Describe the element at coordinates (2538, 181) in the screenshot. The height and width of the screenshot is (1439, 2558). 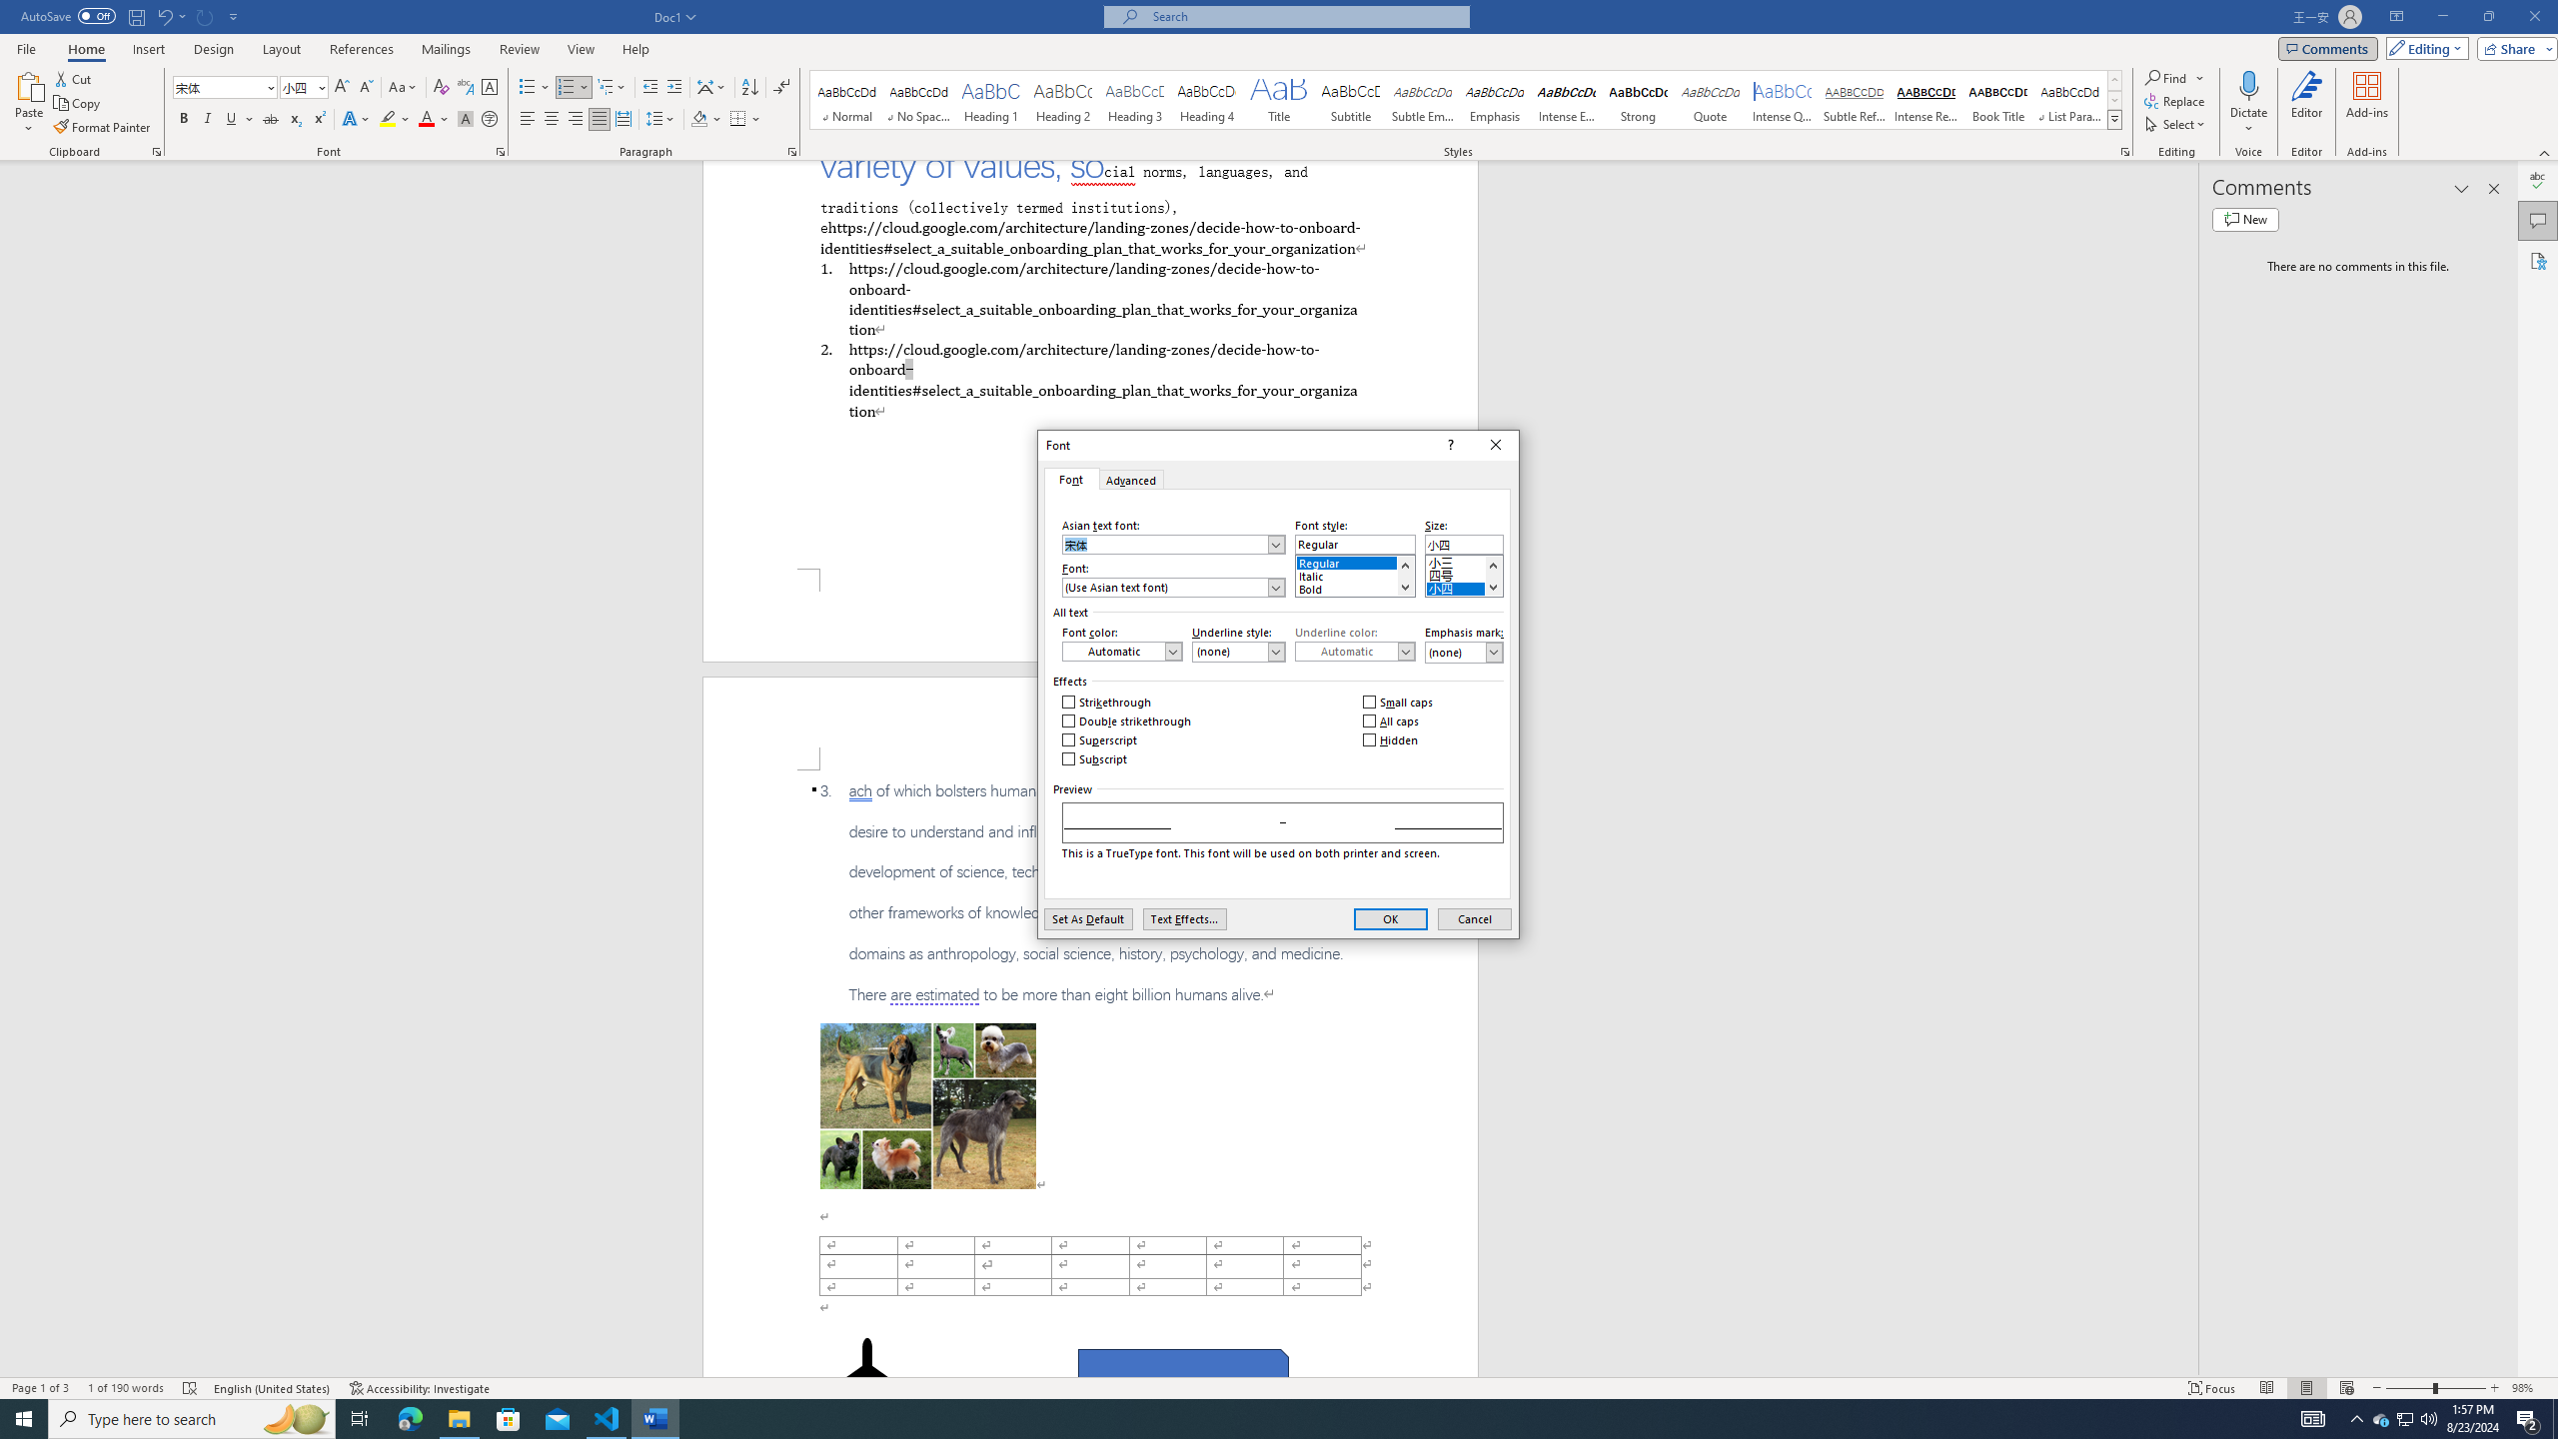
I see `Editor` at that location.